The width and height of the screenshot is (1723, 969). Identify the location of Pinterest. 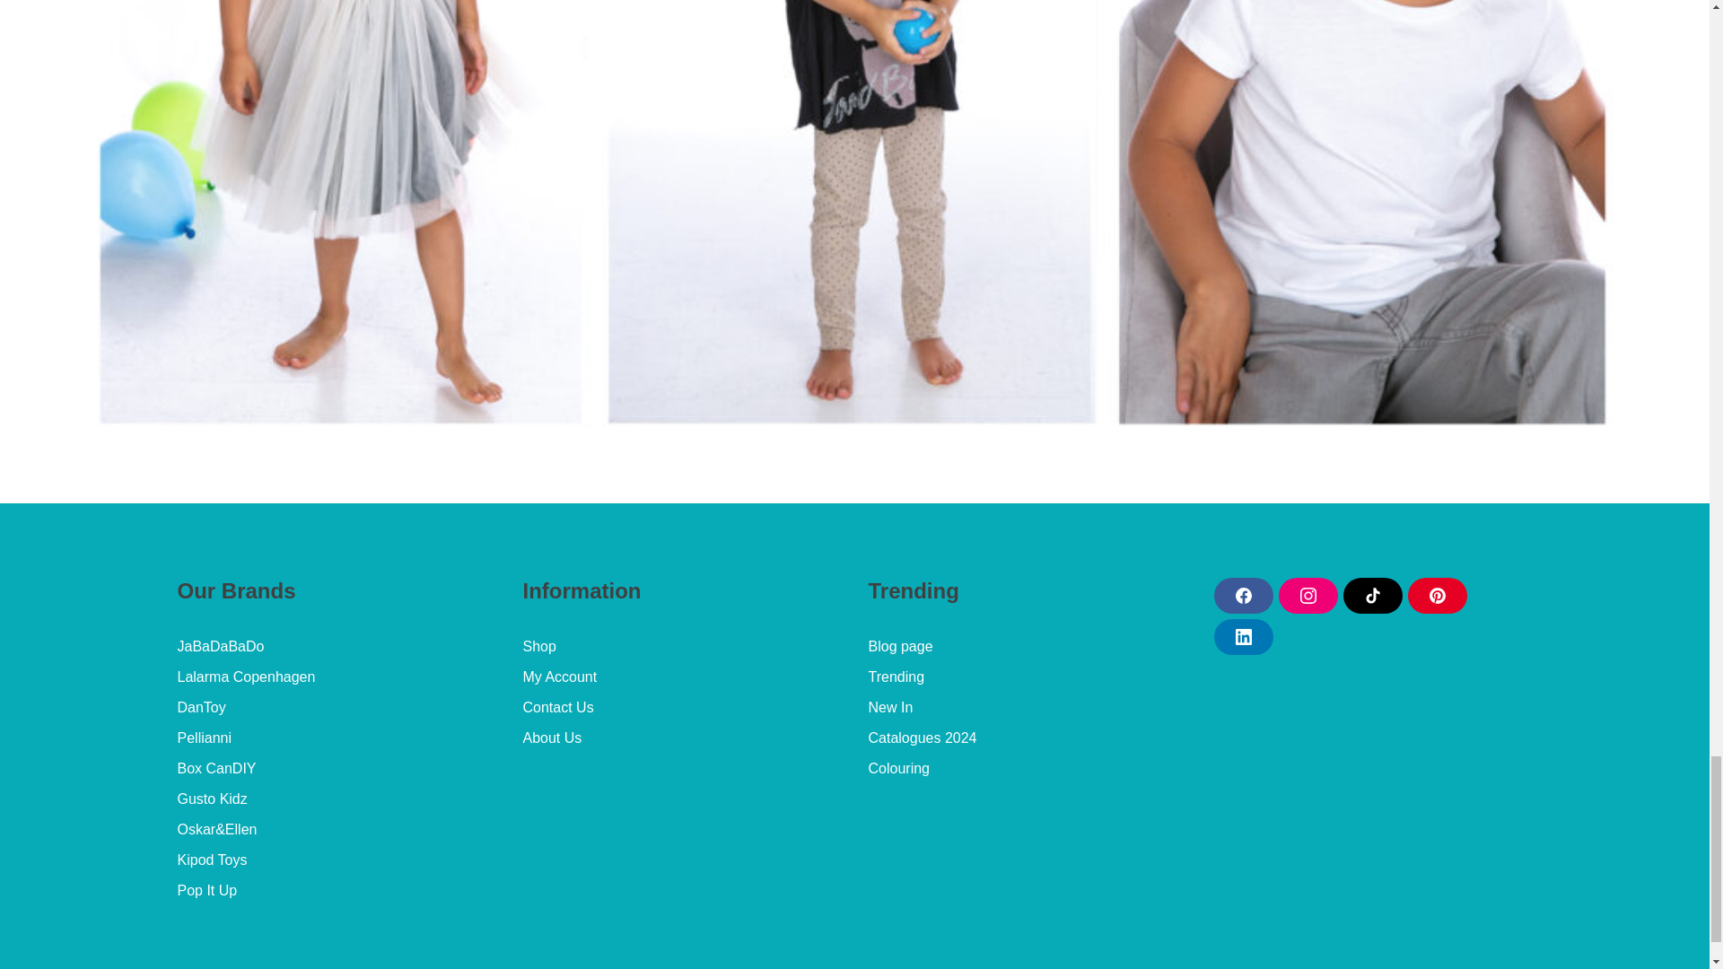
(1436, 595).